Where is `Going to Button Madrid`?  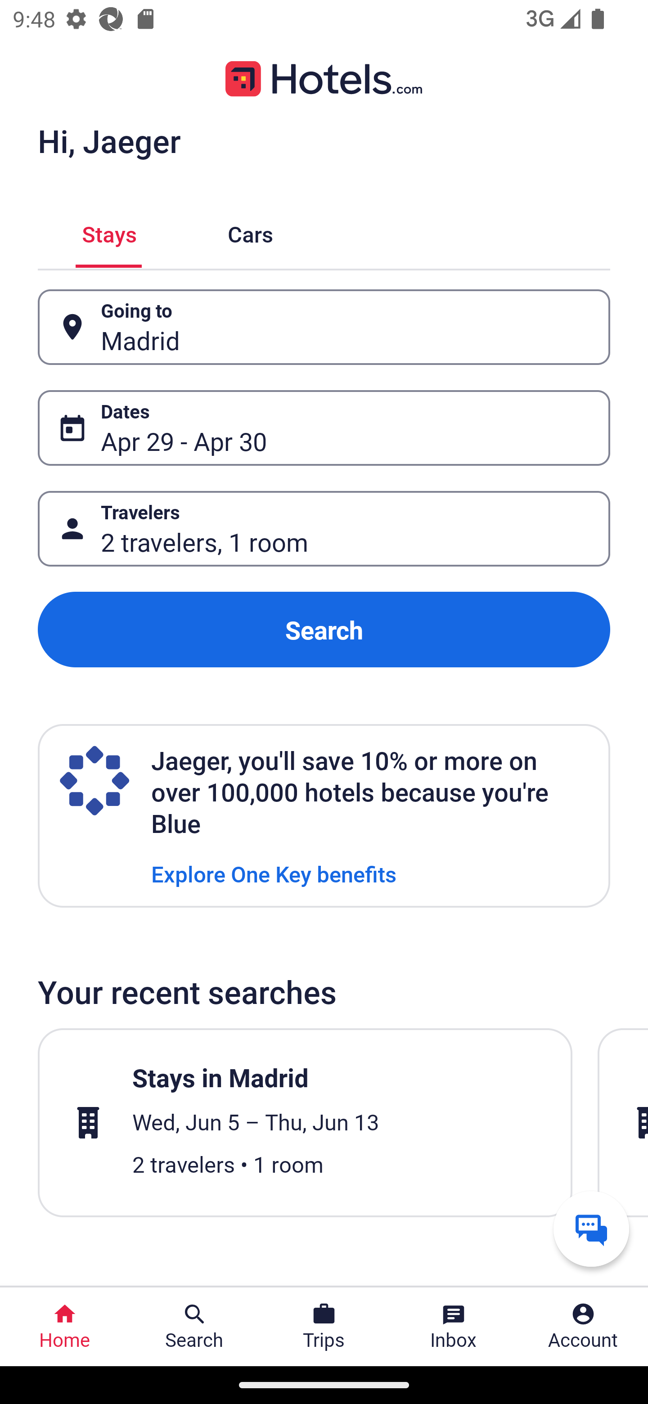 Going to Button Madrid is located at coordinates (324, 327).